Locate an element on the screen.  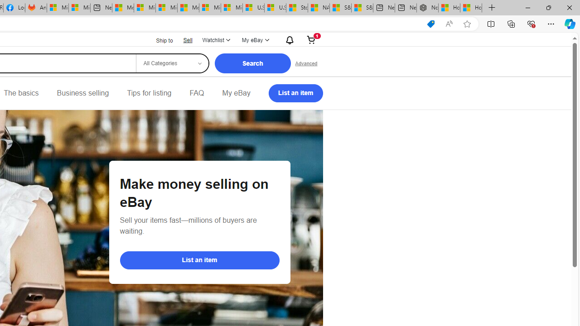
Expand Cart is located at coordinates (311, 40).